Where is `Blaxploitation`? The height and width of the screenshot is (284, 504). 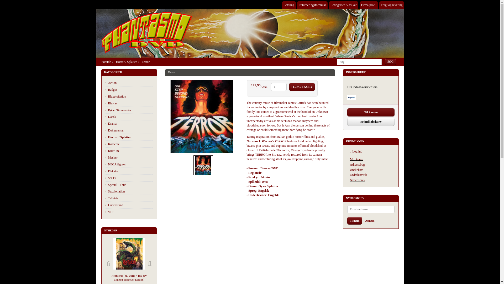 Blaxploitation is located at coordinates (129, 97).